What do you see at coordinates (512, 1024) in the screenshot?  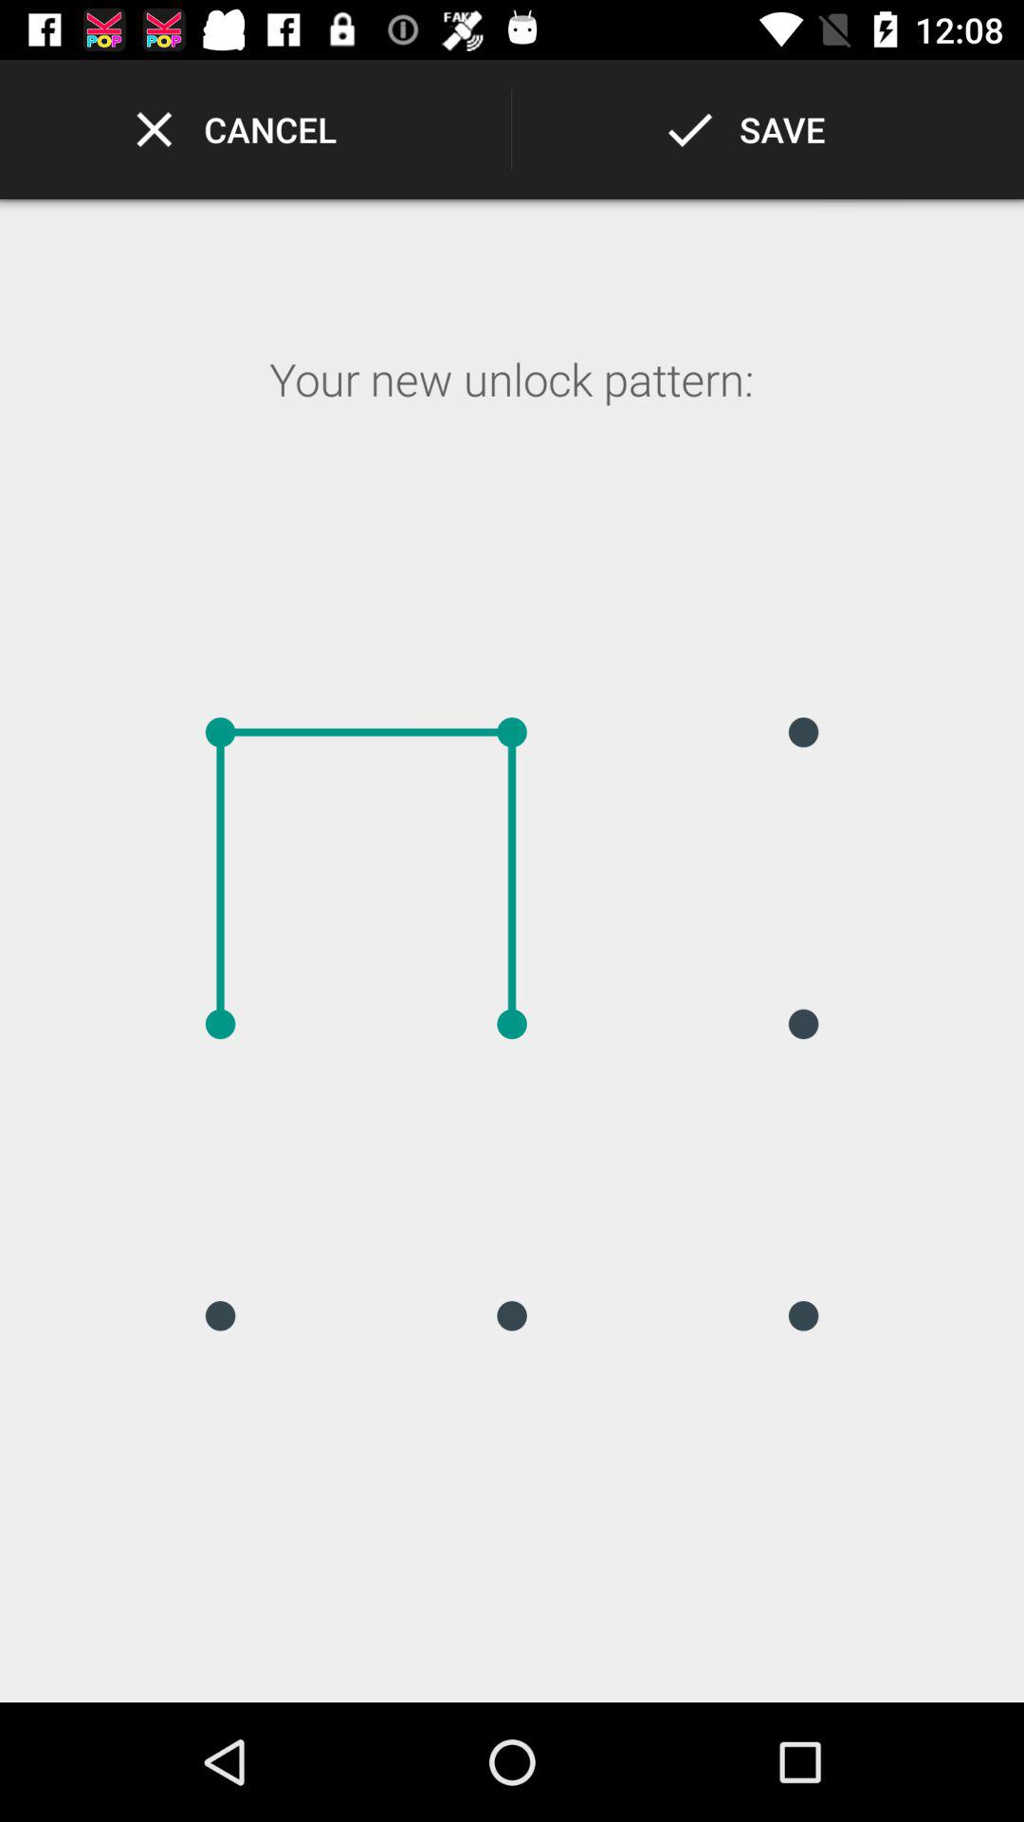 I see `launch item at the center` at bounding box center [512, 1024].